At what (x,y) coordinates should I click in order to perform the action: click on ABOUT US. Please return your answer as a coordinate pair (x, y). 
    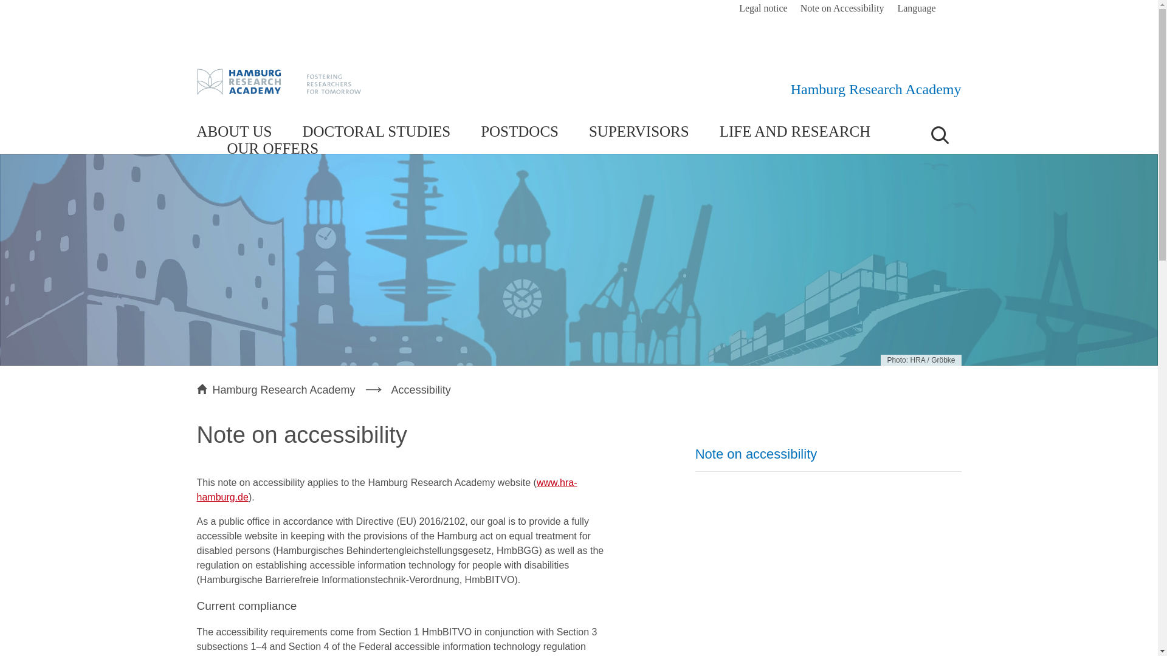
    Looking at the image, I should click on (235, 132).